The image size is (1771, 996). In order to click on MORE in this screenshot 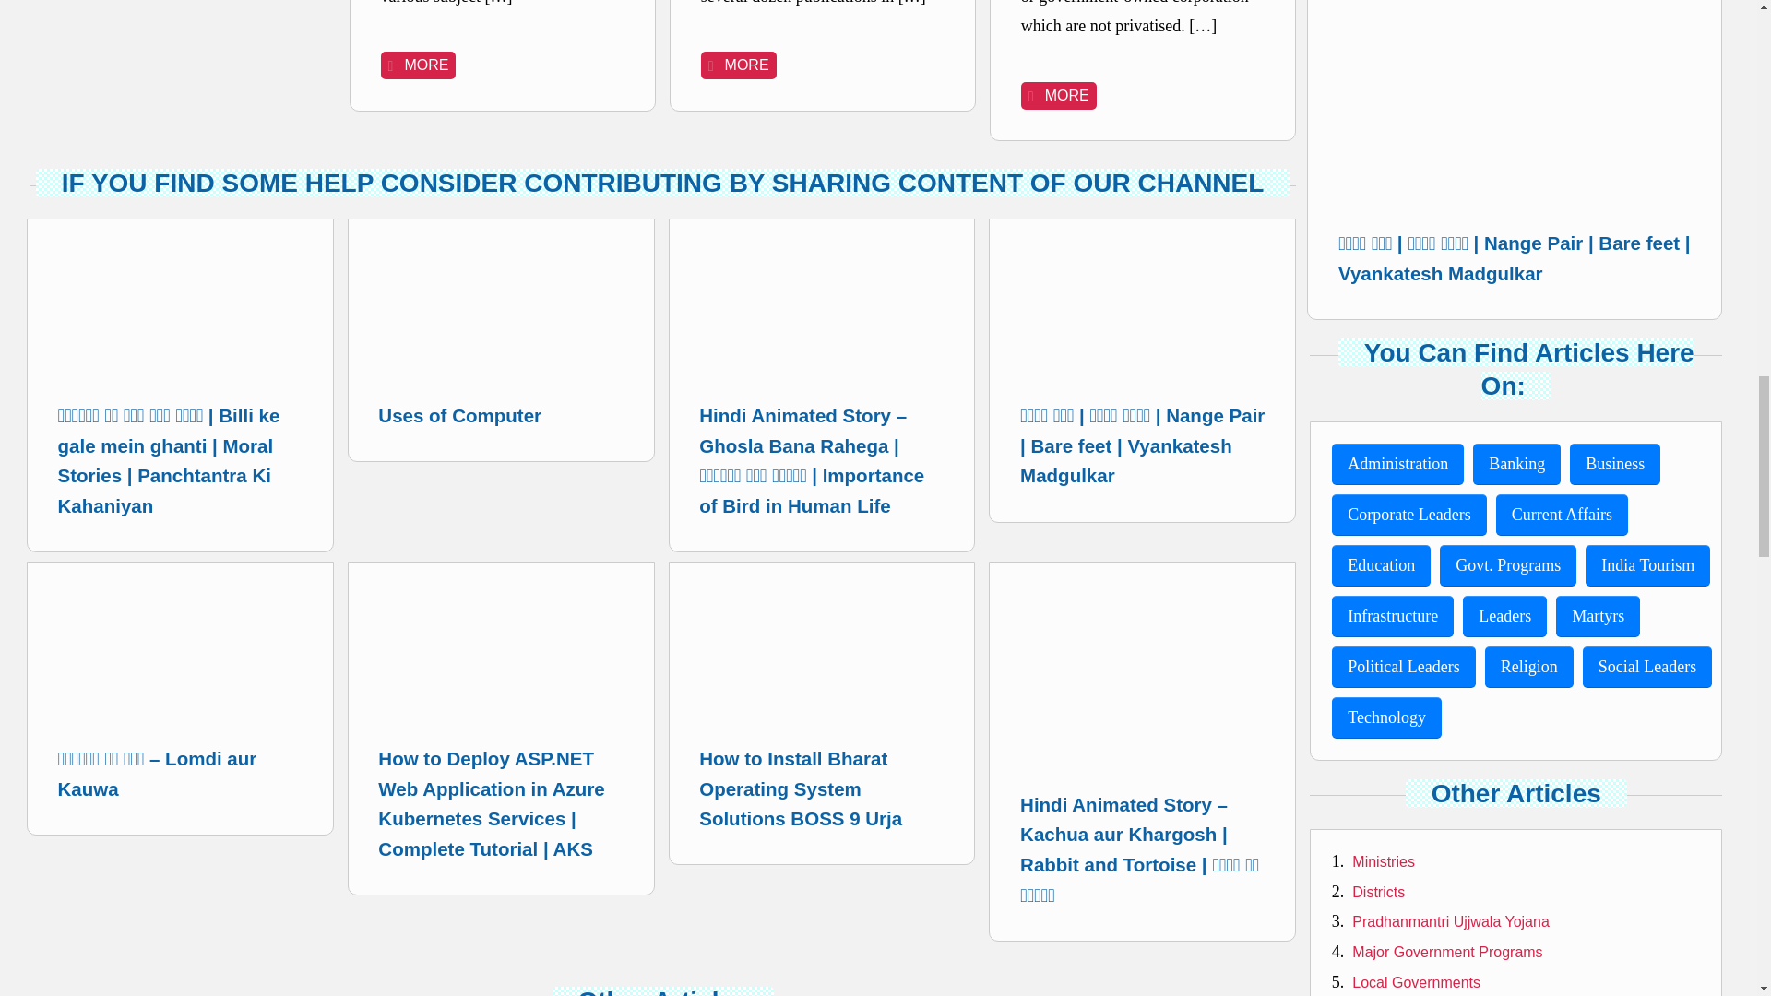, I will do `click(419, 65)`.